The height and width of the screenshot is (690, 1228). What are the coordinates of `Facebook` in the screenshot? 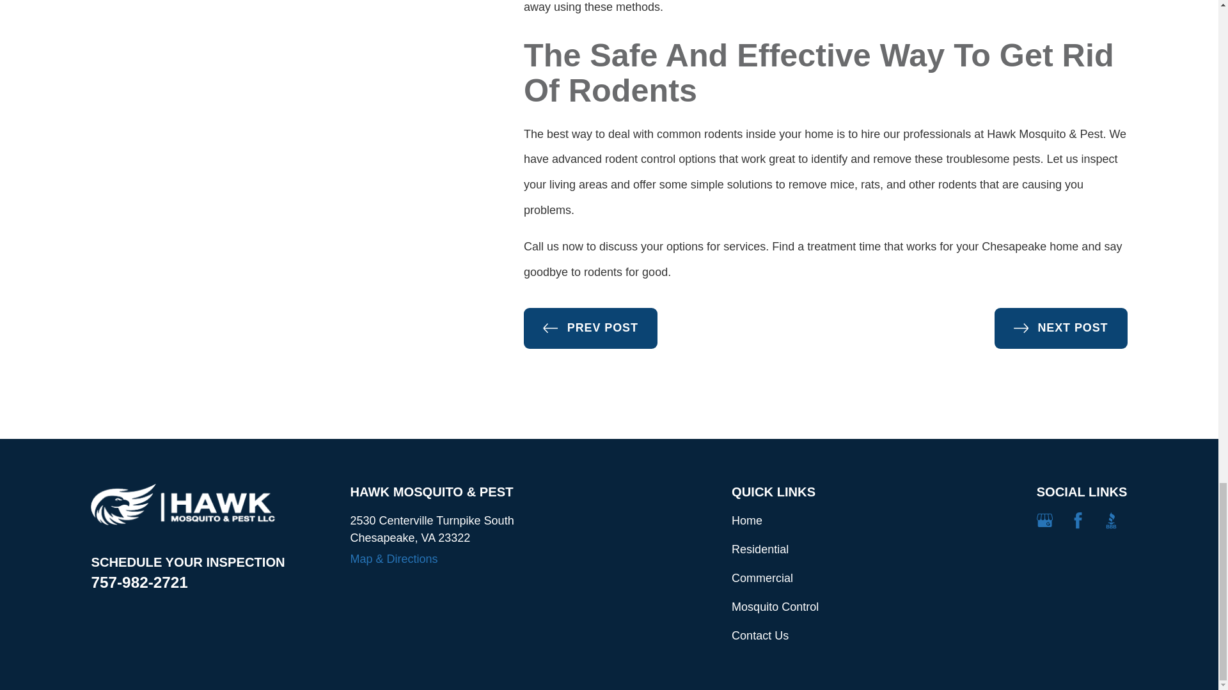 It's located at (1077, 520).